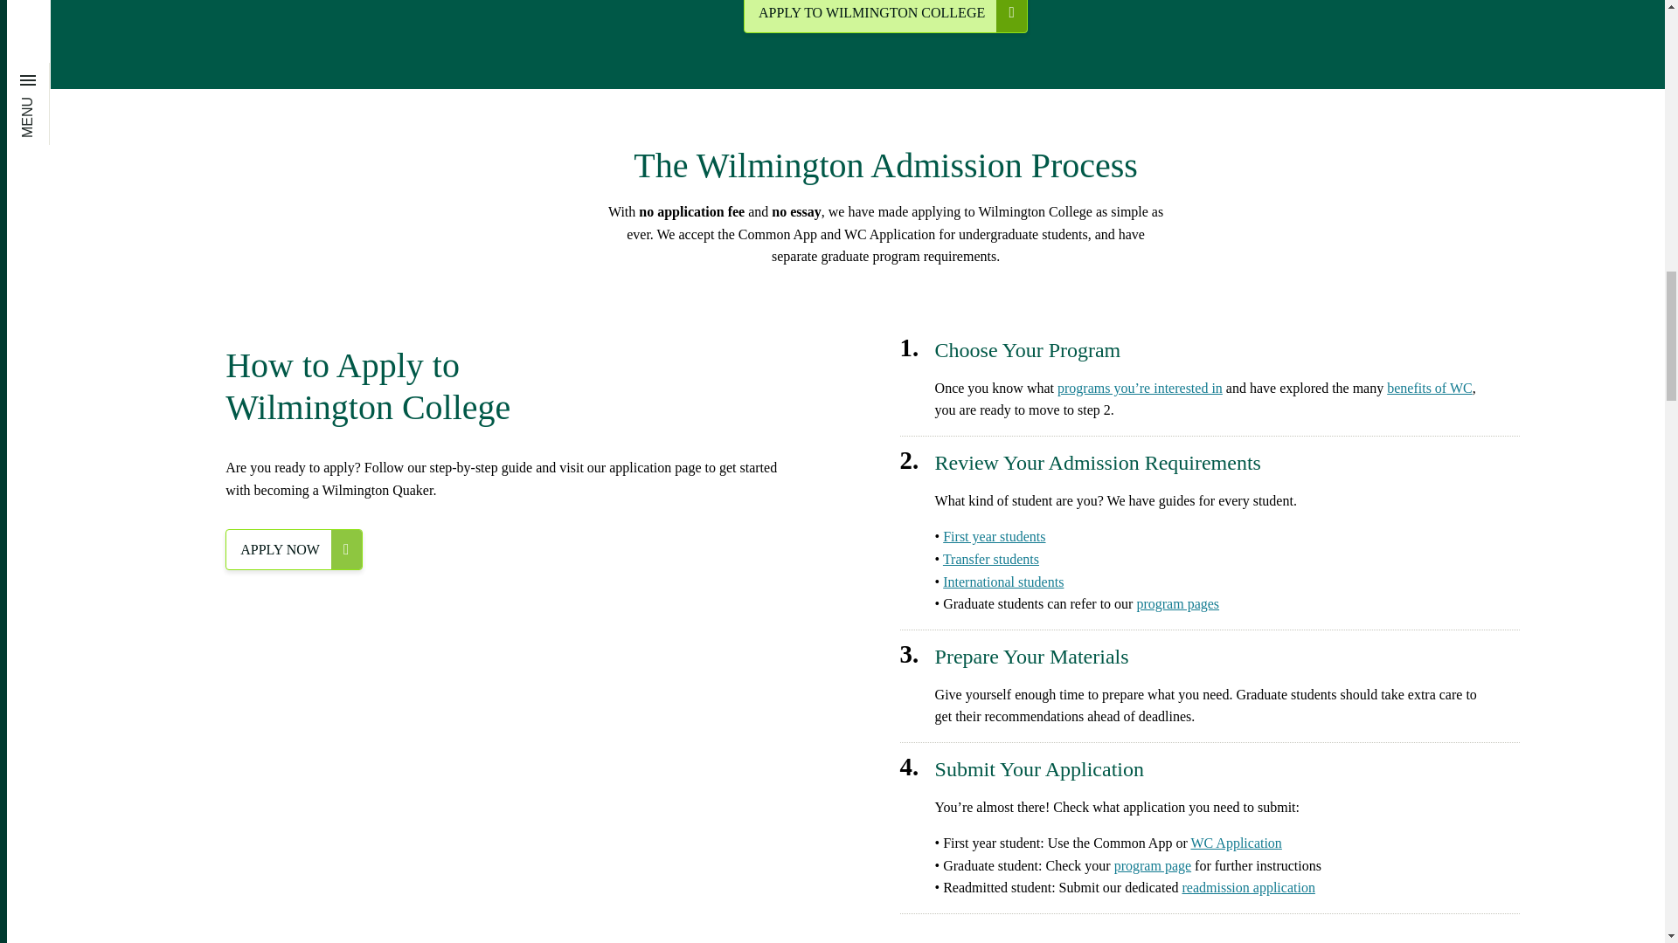 Image resolution: width=1678 pixels, height=943 pixels. I want to click on International students, so click(1003, 582).